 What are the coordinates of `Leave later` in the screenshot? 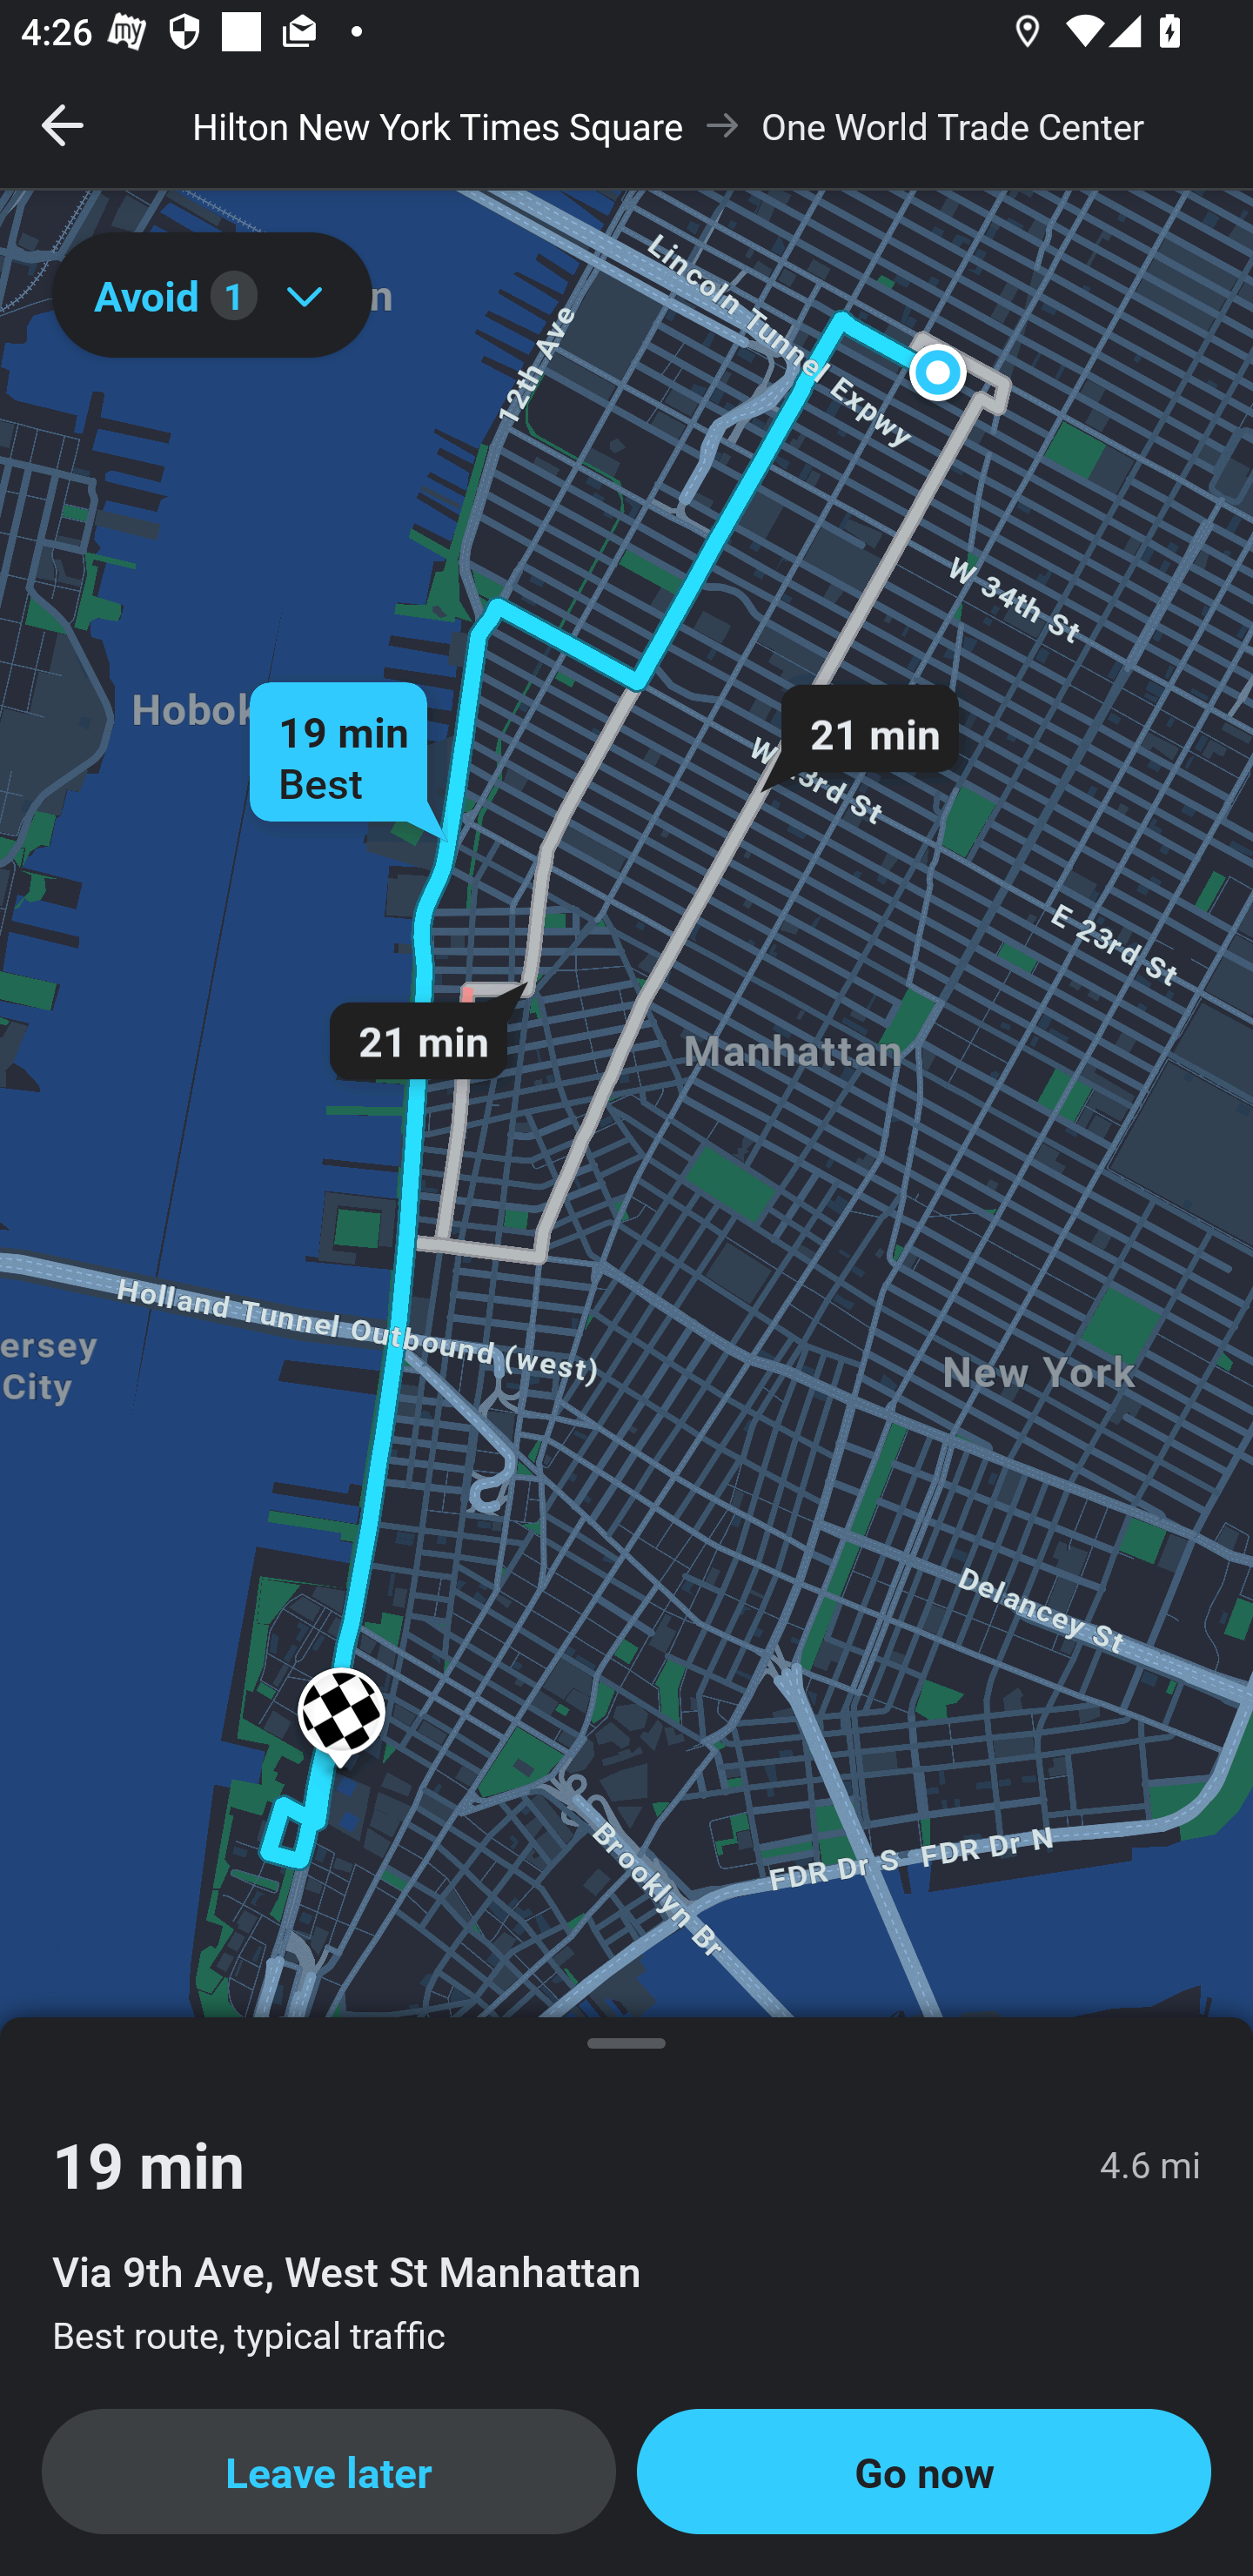 It's located at (329, 2472).